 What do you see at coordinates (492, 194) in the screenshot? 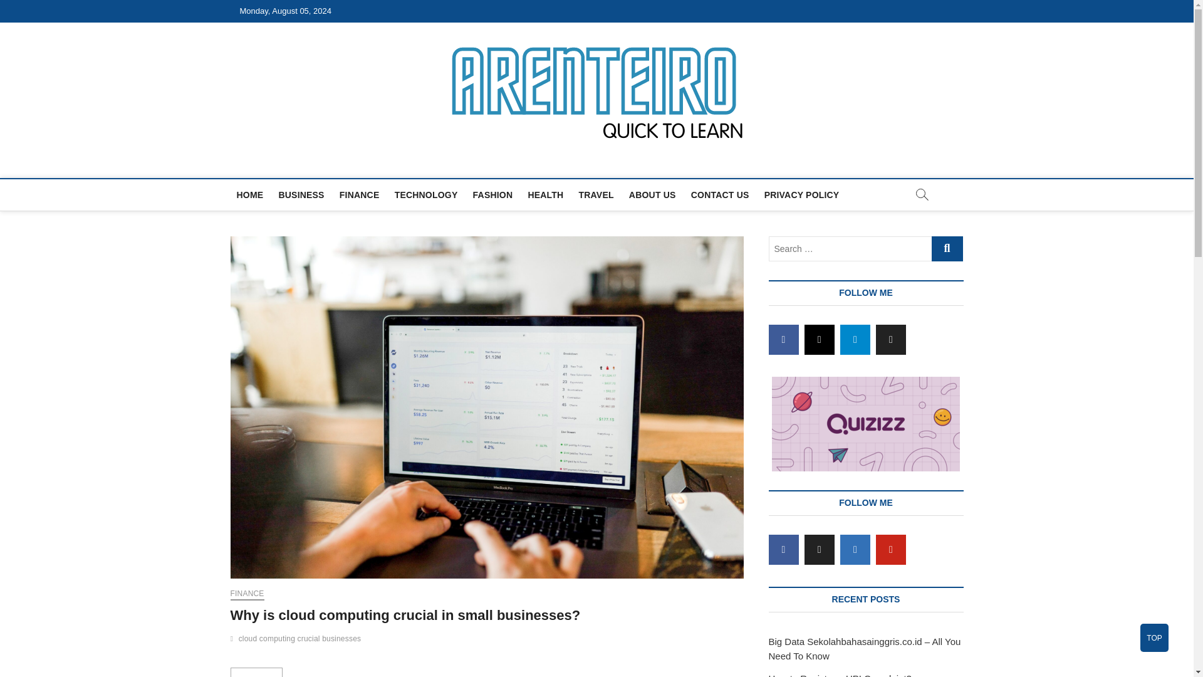
I see `FASHION` at bounding box center [492, 194].